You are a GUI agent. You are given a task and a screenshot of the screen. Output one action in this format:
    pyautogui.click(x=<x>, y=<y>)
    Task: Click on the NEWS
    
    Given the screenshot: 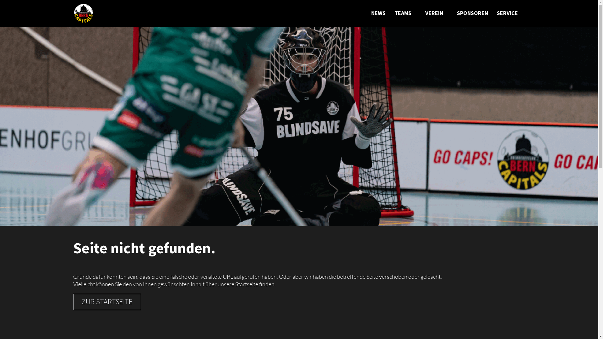 What is the action you would take?
    pyautogui.click(x=378, y=13)
    